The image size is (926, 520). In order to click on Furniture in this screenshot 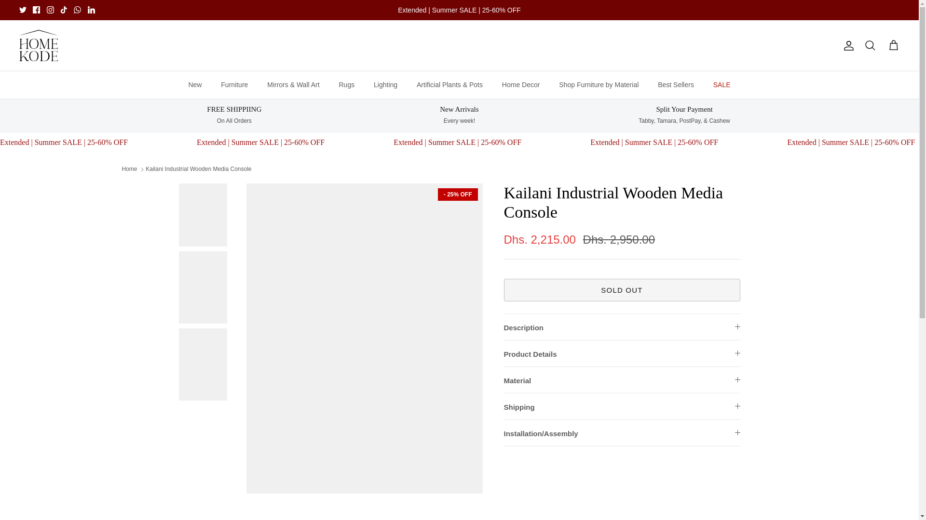, I will do `click(234, 85)`.